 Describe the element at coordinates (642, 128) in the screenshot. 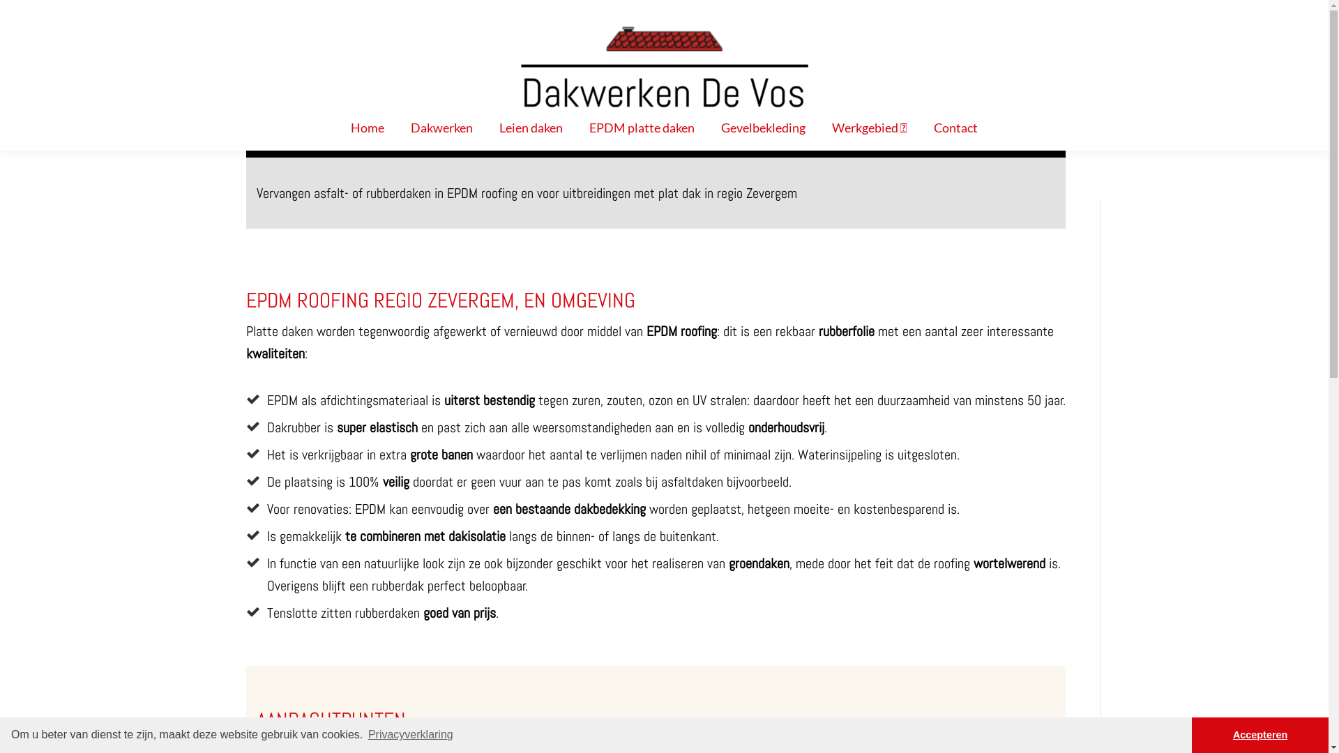

I see `EPDM platte daken` at that location.